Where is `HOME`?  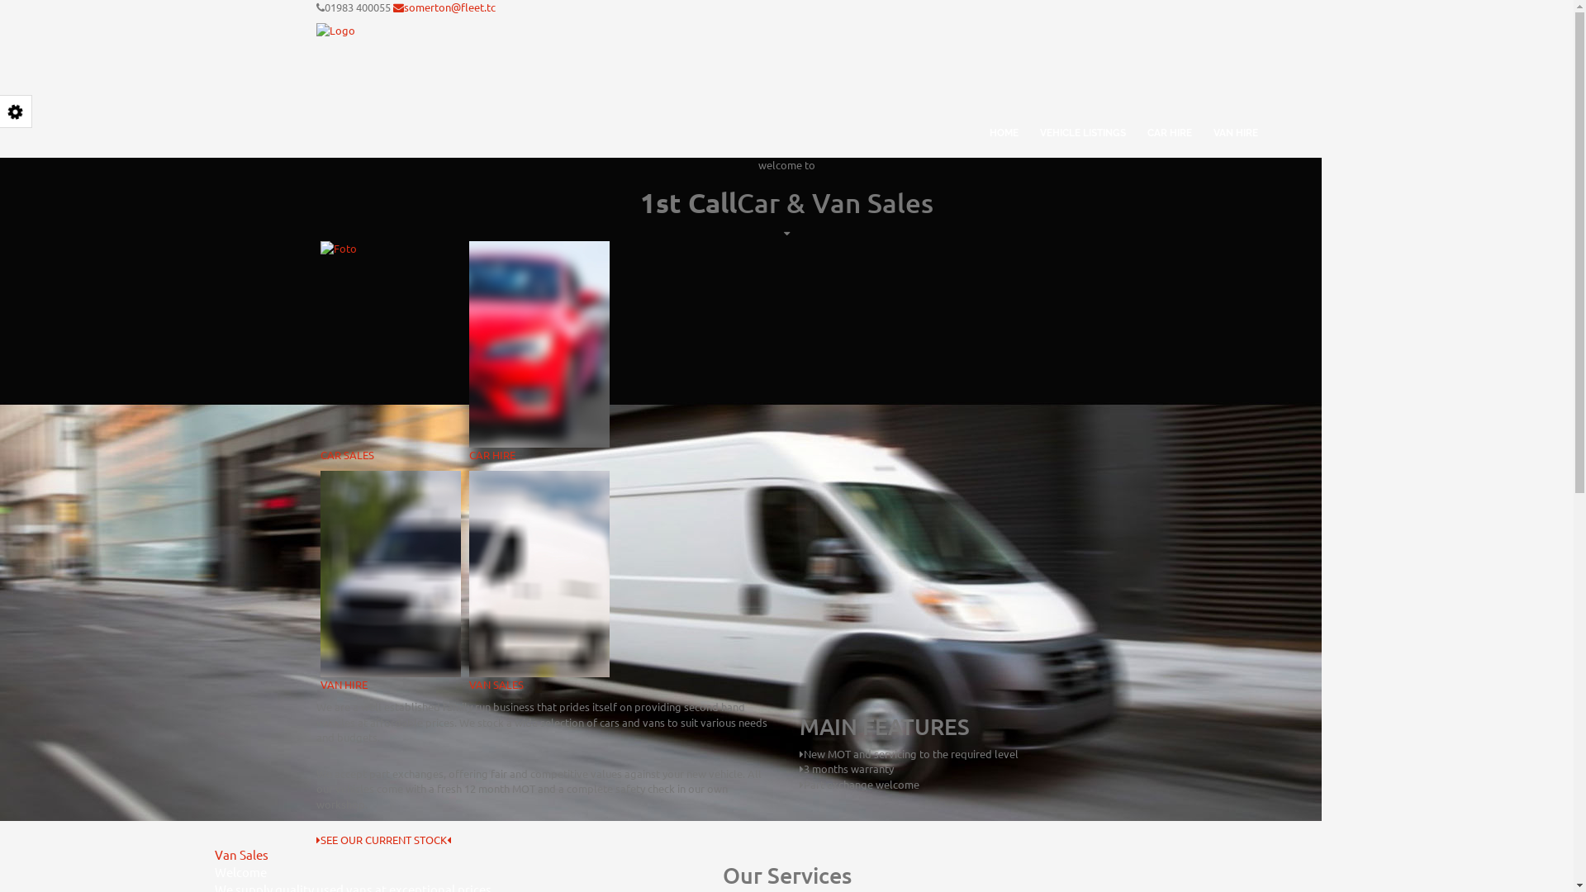
HOME is located at coordinates (1003, 122).